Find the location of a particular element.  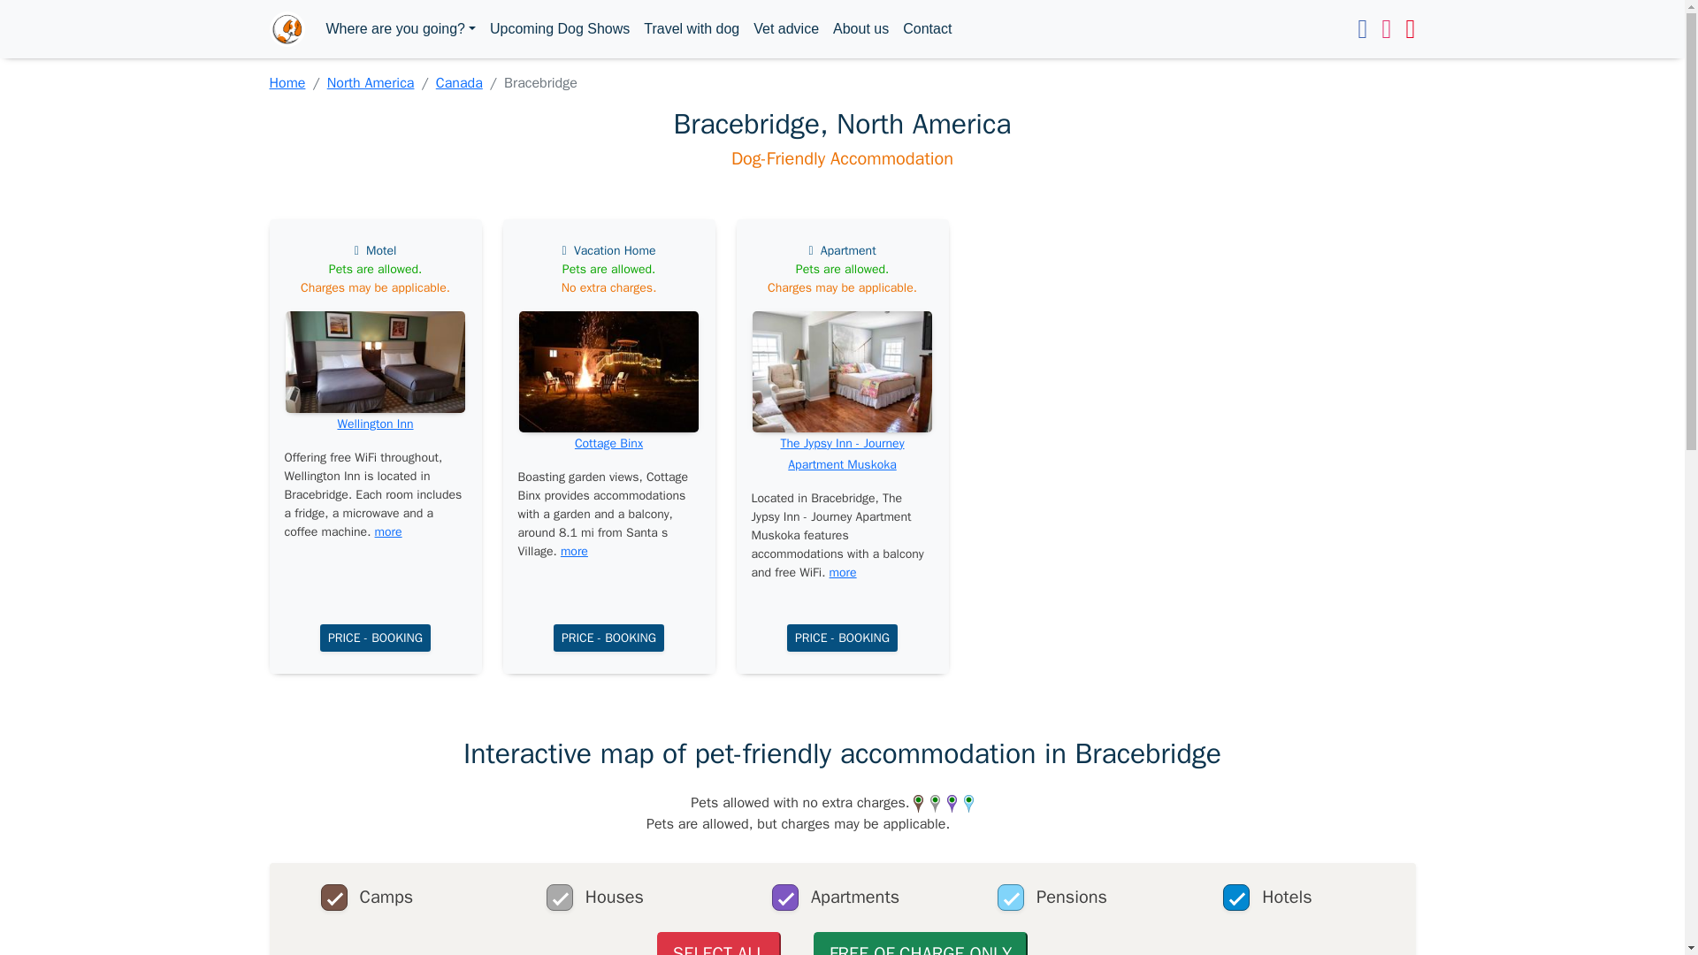

Travel with dog is located at coordinates (692, 28).